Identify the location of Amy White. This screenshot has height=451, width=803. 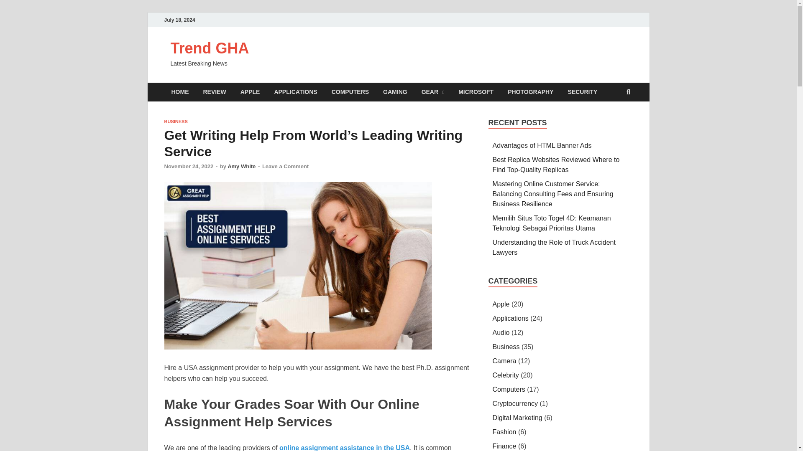
(241, 166).